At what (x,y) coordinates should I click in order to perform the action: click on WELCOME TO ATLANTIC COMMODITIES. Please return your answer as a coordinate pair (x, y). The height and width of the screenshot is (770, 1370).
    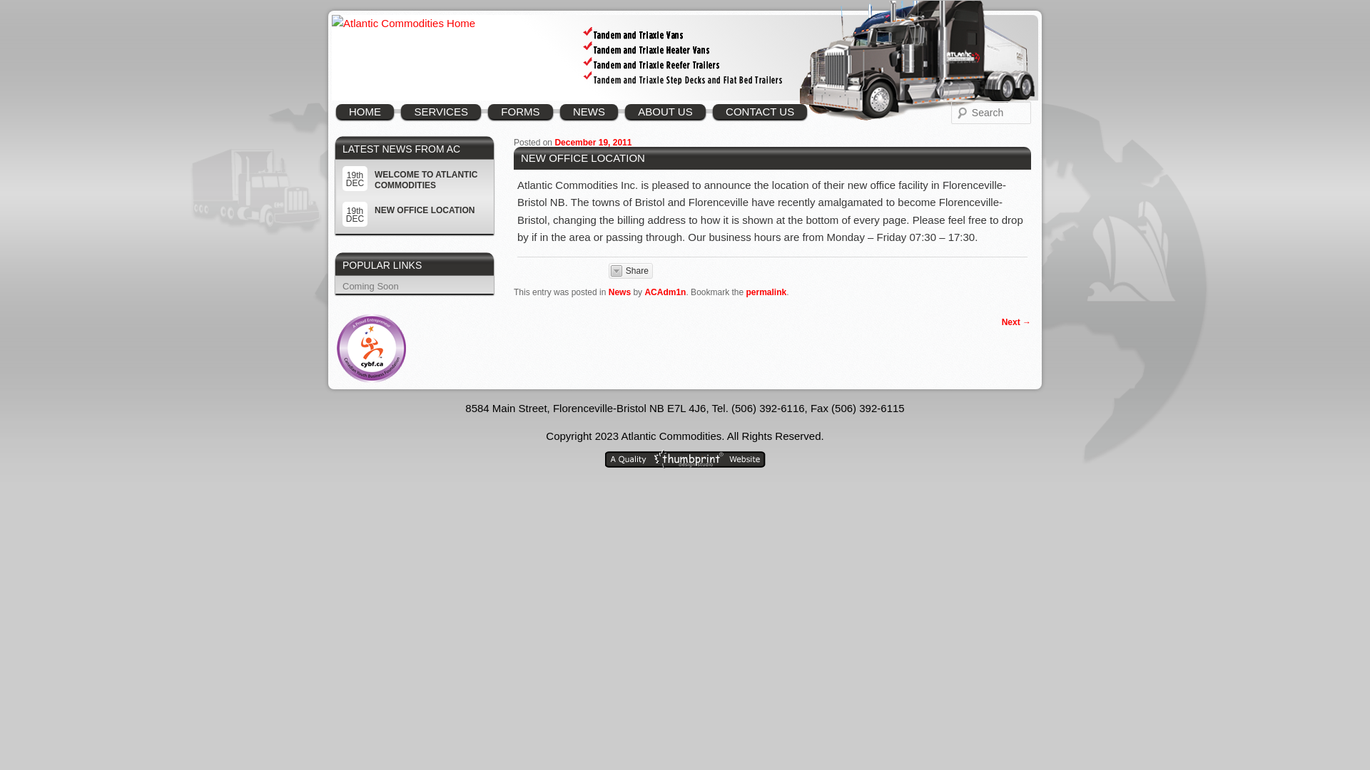
    Looking at the image, I should click on (426, 180).